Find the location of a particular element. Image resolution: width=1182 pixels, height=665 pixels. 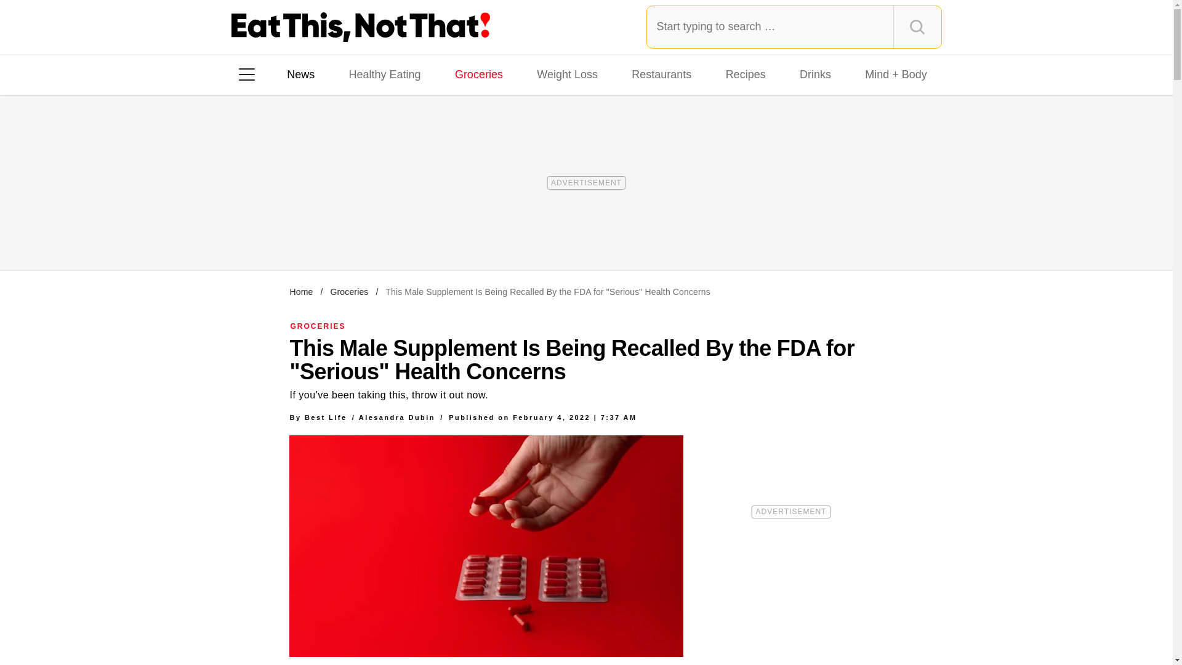

Type and press Enter to search is located at coordinates (794, 26).